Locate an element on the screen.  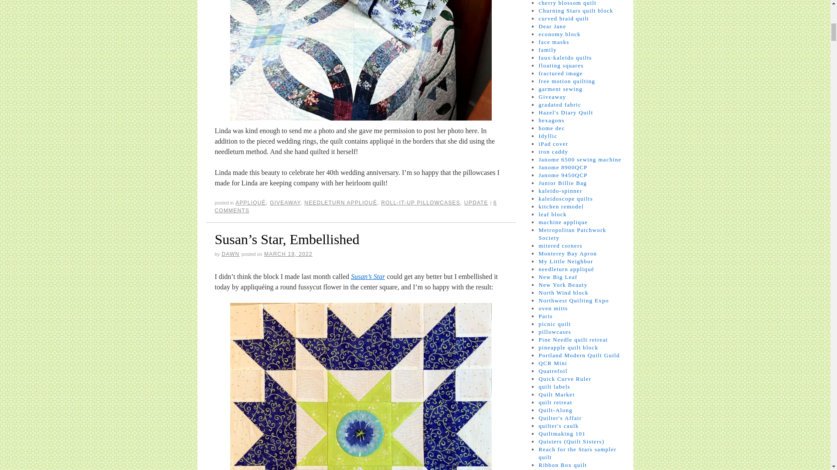
GIVEAWAY is located at coordinates (285, 203).